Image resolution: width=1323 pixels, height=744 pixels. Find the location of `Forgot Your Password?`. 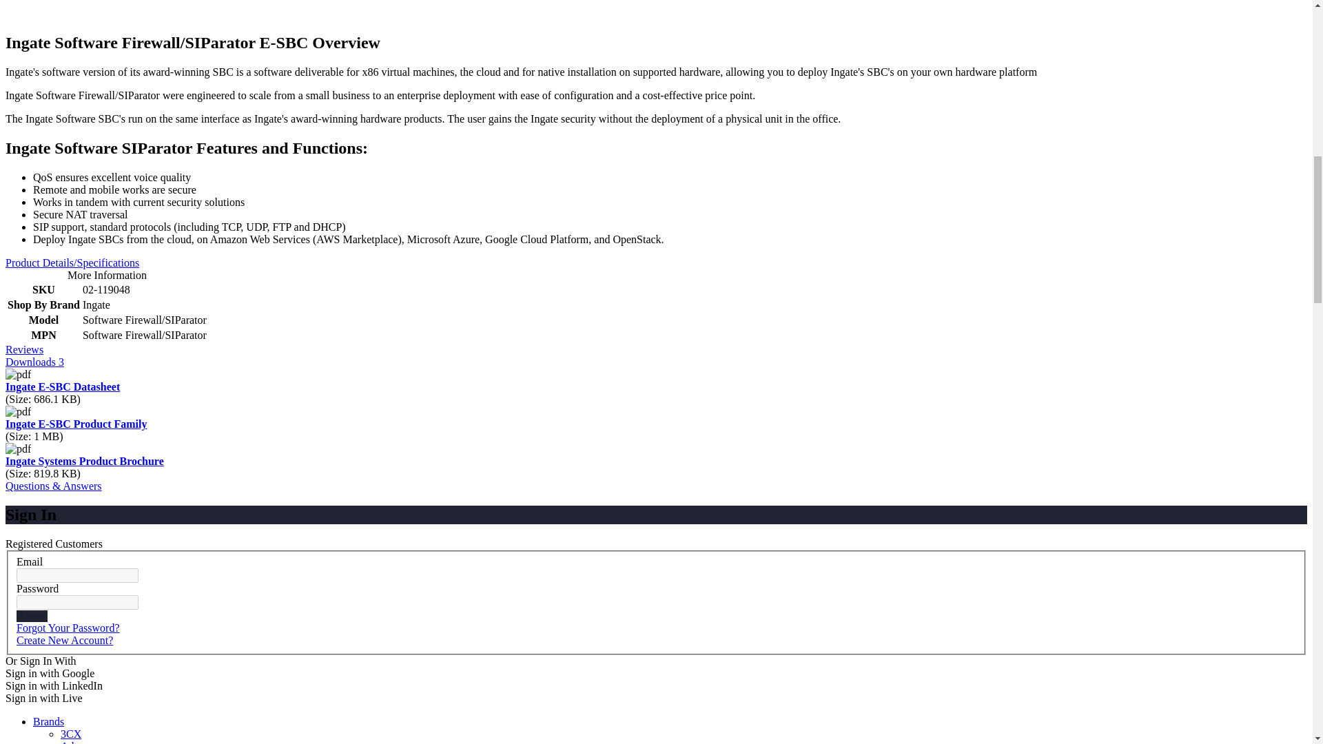

Forgot Your Password? is located at coordinates (68, 628).